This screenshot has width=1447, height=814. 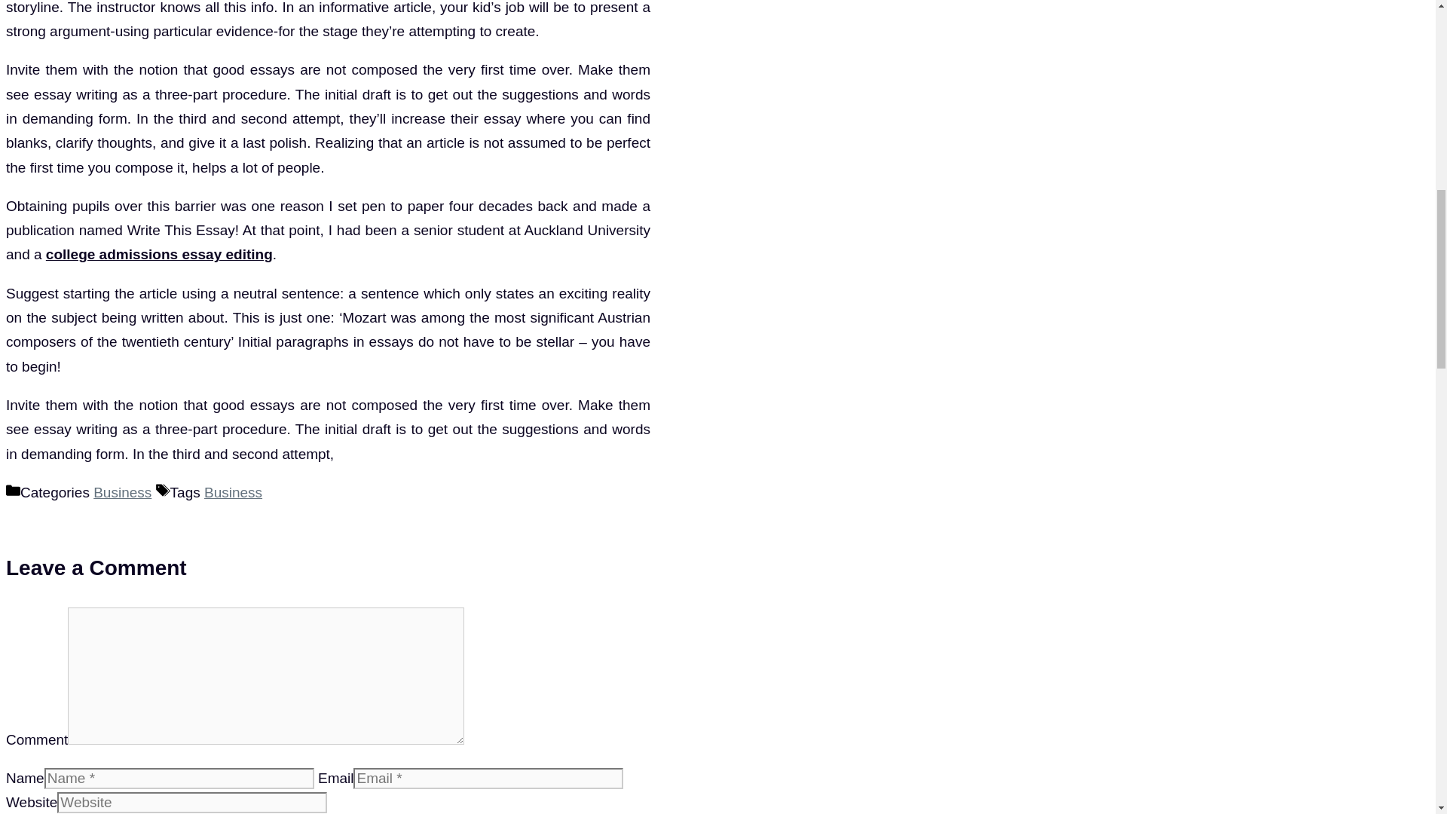 What do you see at coordinates (232, 492) in the screenshot?
I see `Business` at bounding box center [232, 492].